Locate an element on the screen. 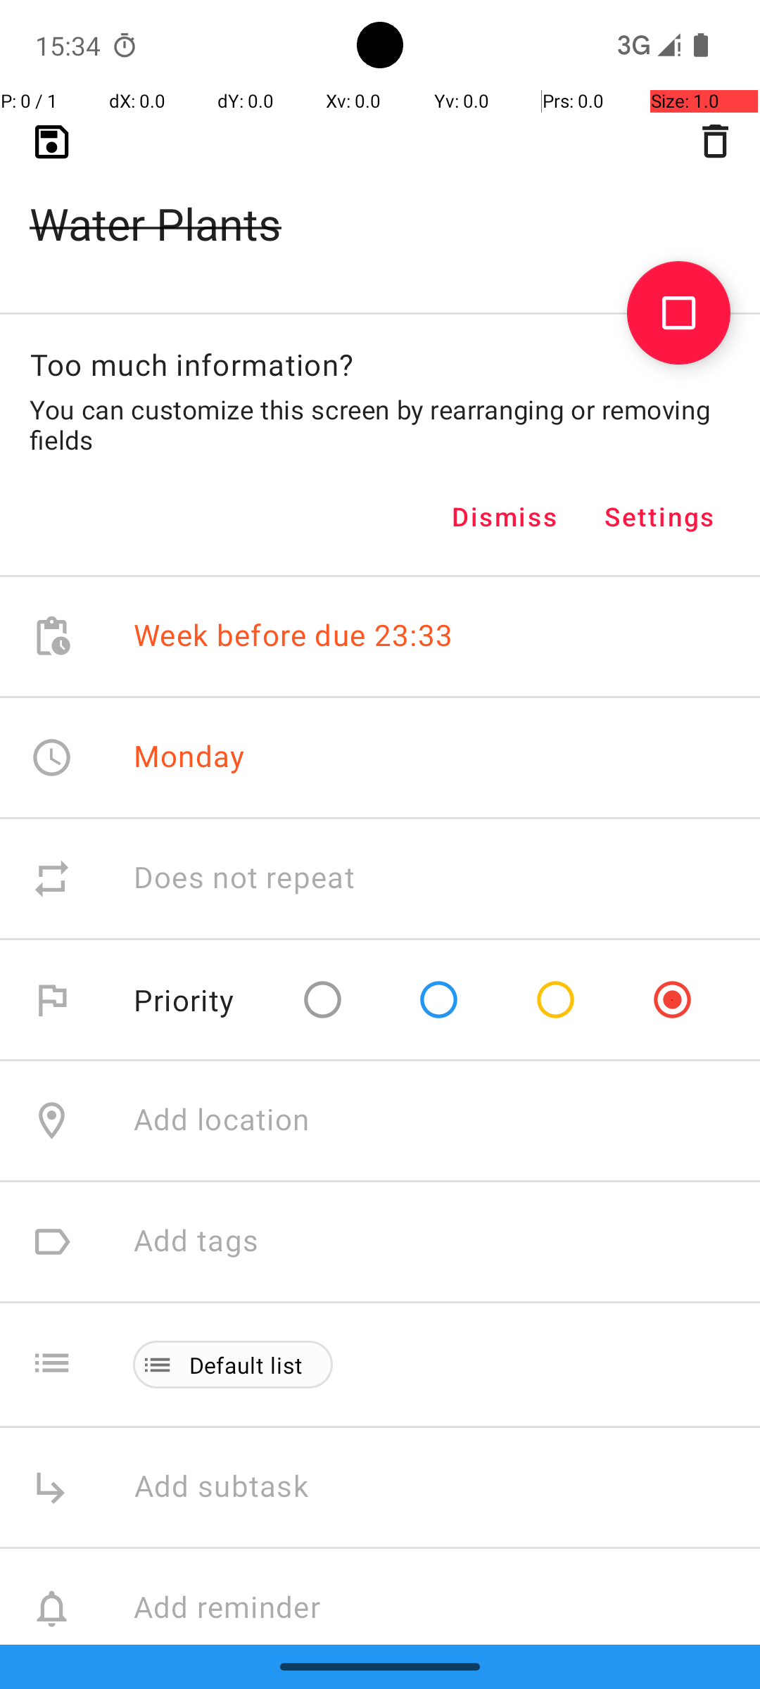 The width and height of the screenshot is (760, 1689). Week before due 23:33 is located at coordinates (293, 636).